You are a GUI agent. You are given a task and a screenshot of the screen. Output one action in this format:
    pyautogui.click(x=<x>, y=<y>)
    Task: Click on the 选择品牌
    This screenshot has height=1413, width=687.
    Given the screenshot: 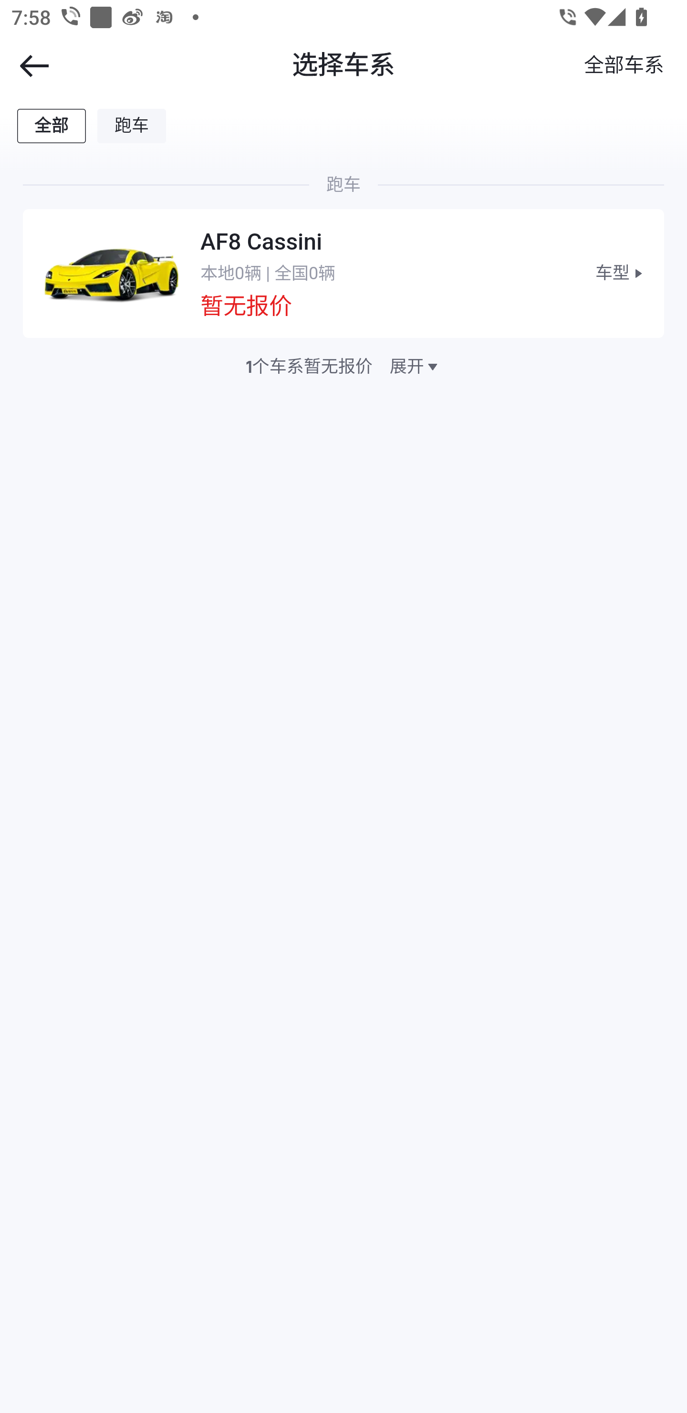 What is the action you would take?
    pyautogui.click(x=343, y=65)
    